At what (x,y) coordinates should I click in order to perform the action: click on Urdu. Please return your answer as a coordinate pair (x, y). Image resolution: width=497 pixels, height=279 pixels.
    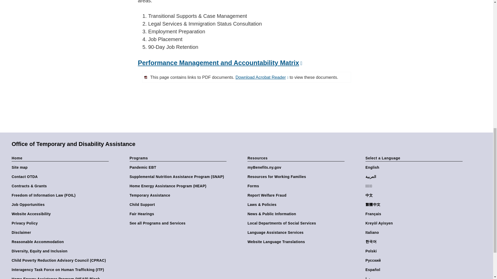
    Looking at the image, I should click on (415, 278).